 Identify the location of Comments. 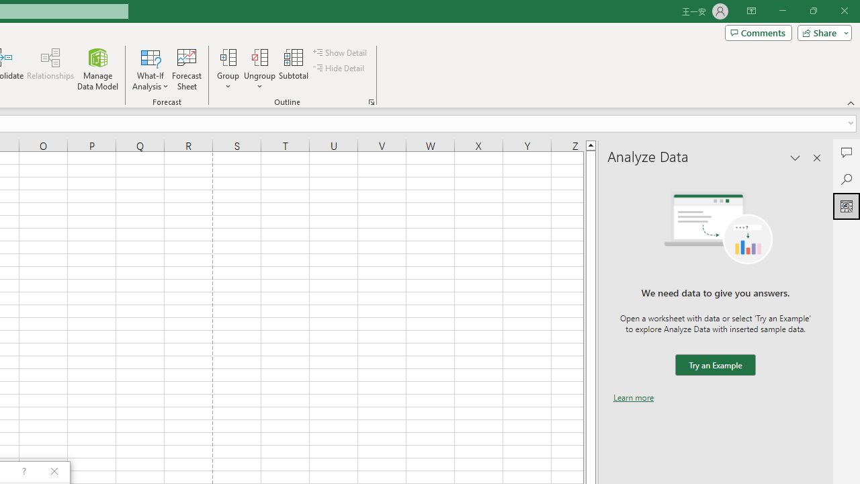
(758, 32).